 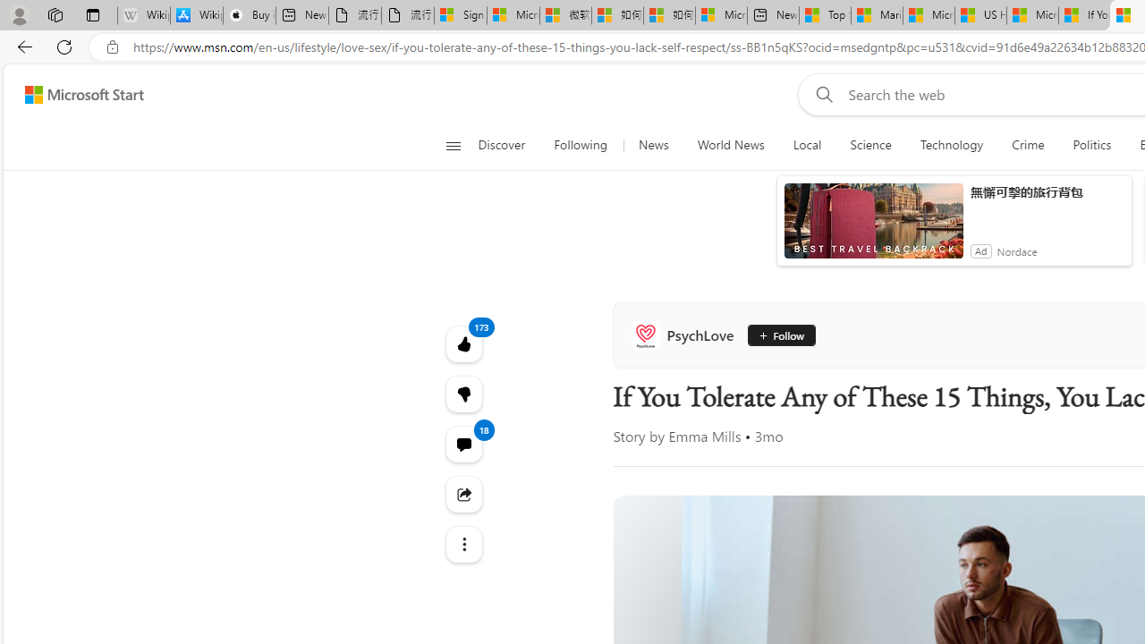 What do you see at coordinates (821, 94) in the screenshot?
I see `Web search` at bounding box center [821, 94].